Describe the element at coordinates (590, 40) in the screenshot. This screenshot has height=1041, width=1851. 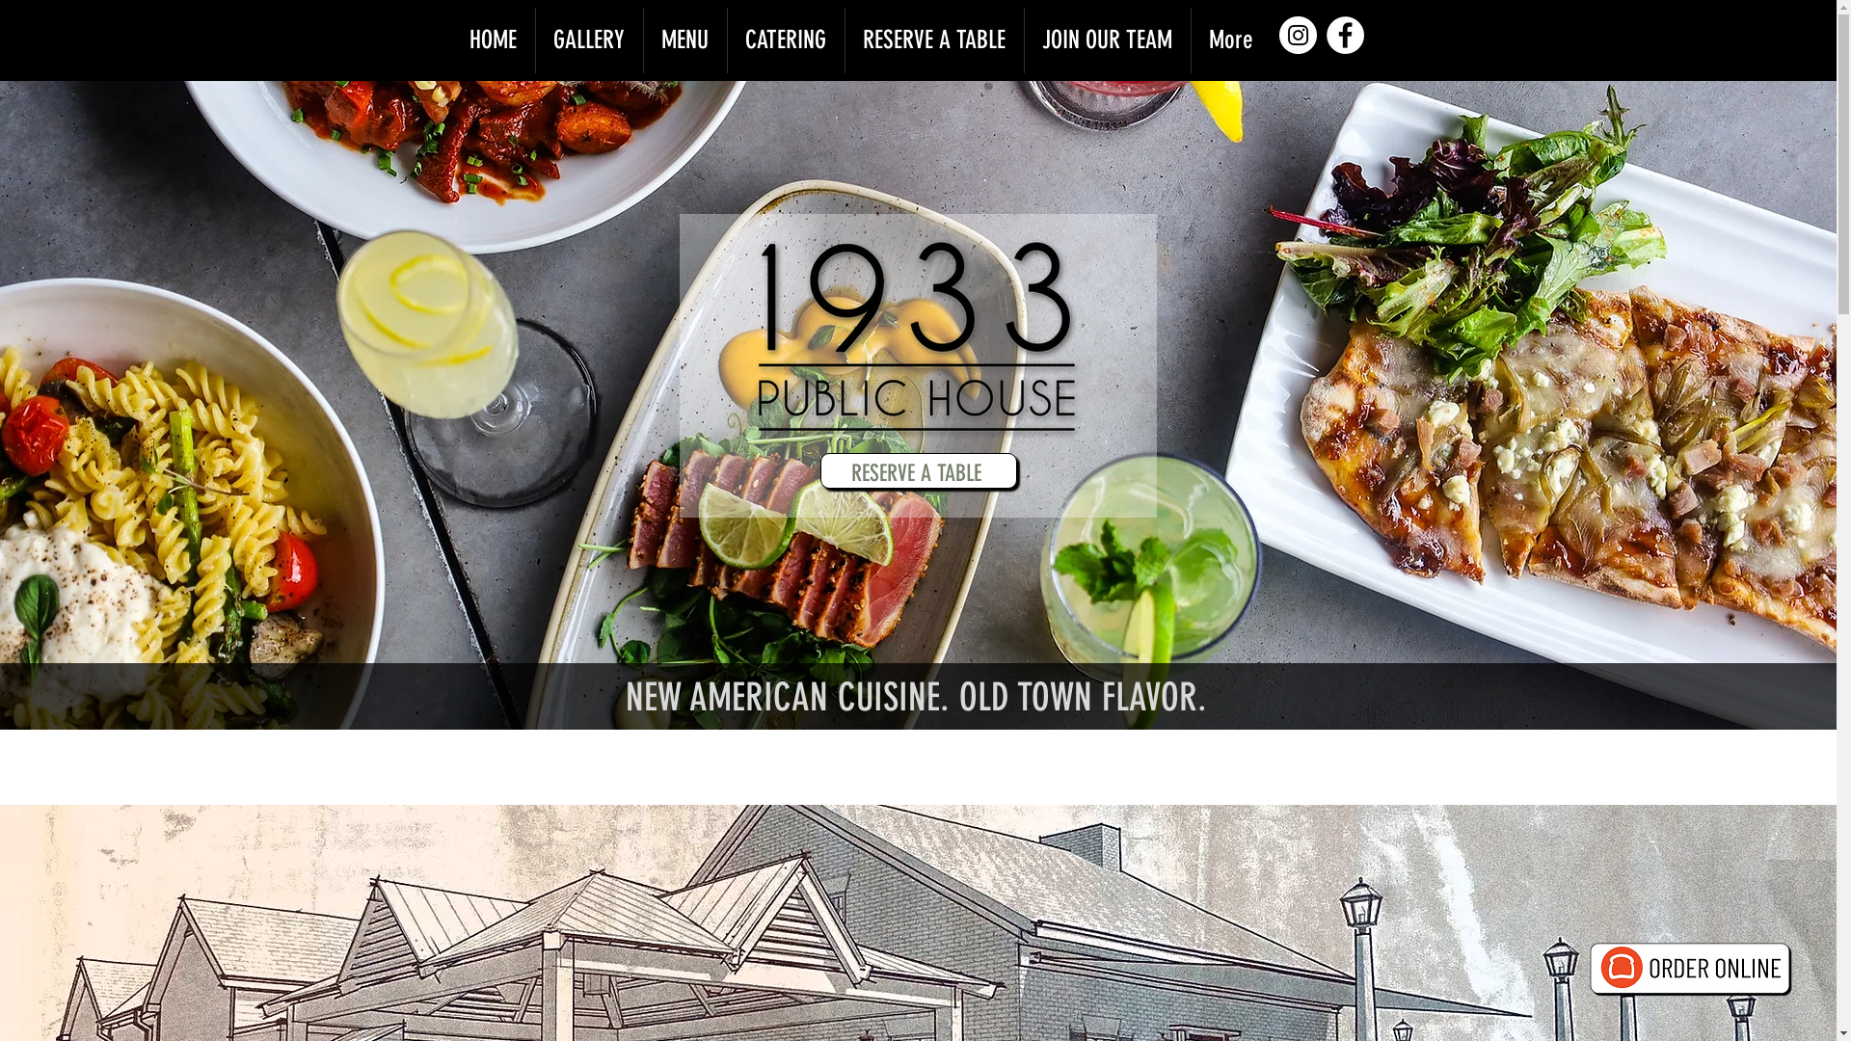
I see `GALLERY` at that location.